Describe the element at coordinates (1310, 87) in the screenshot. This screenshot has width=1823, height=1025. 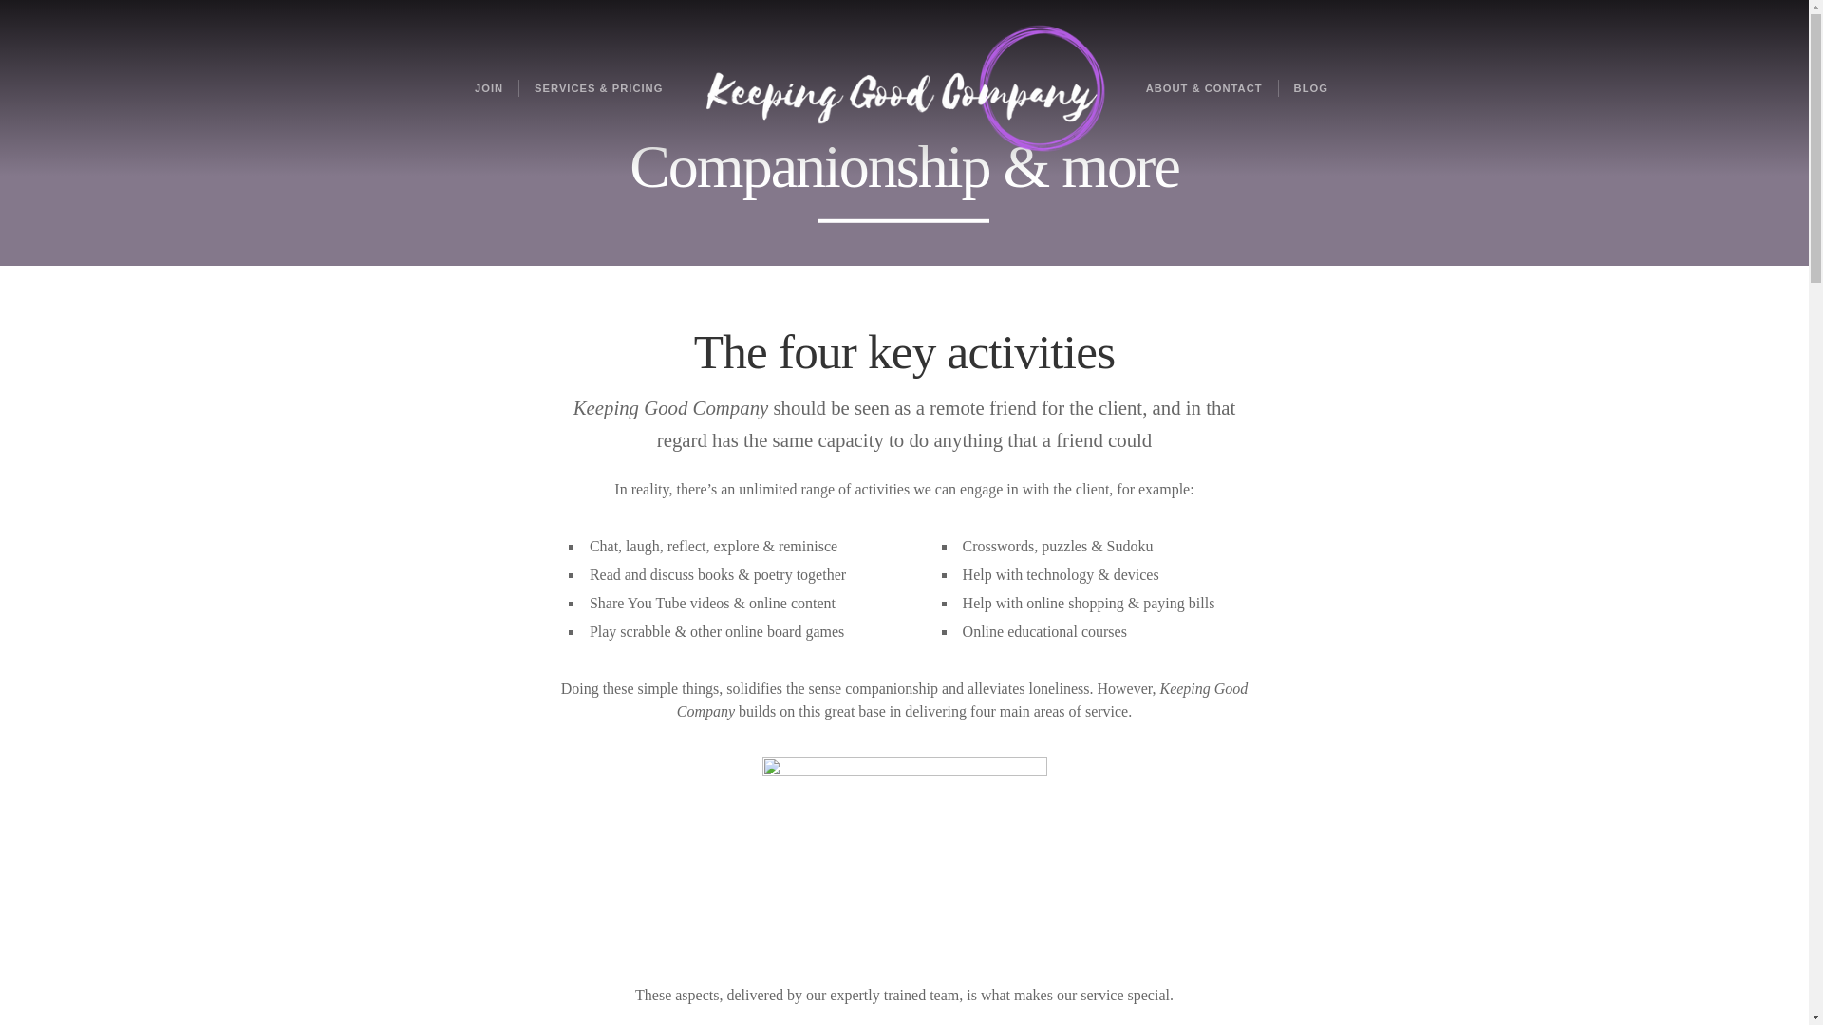
I see `BLOG` at that location.